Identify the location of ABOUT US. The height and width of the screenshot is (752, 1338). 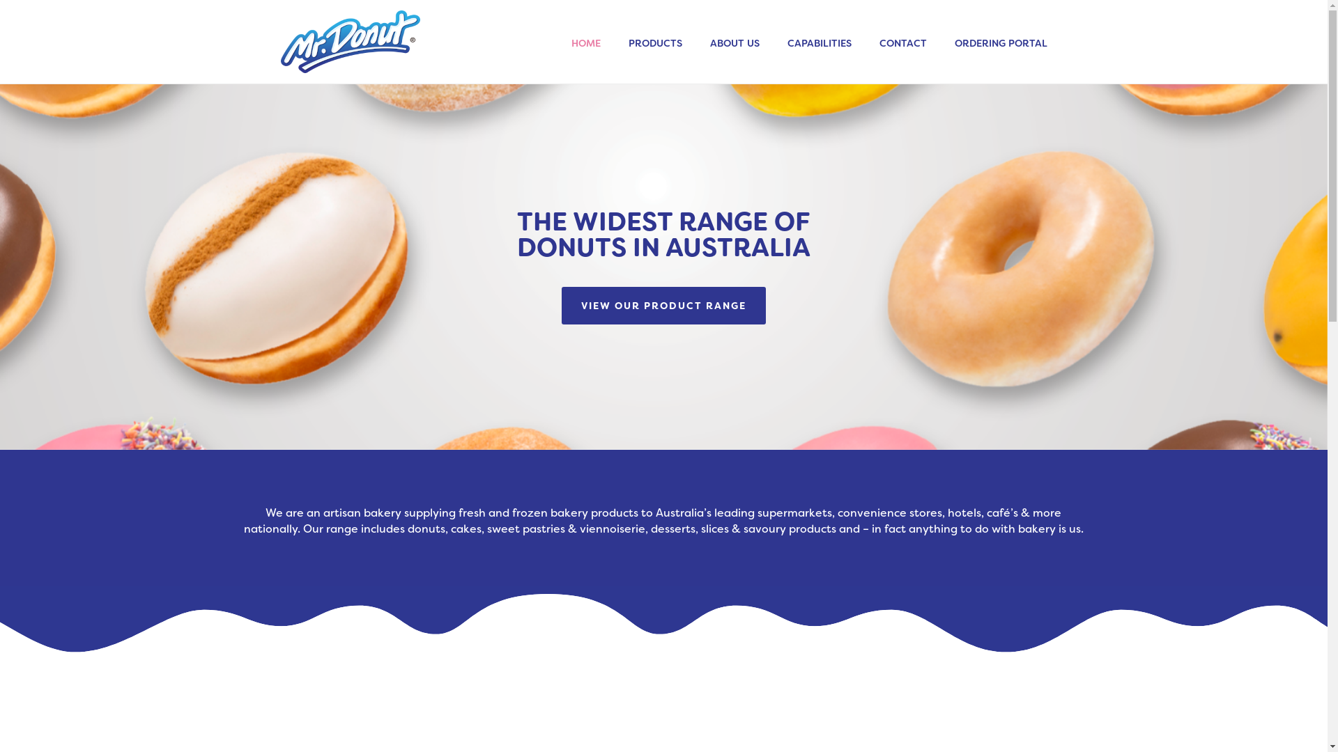
(735, 42).